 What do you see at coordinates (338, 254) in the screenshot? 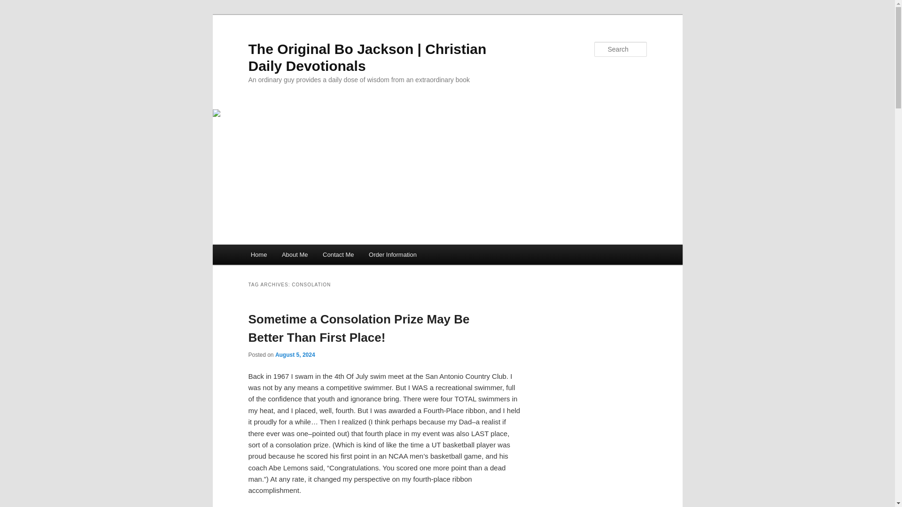
I see `Contact Me` at bounding box center [338, 254].